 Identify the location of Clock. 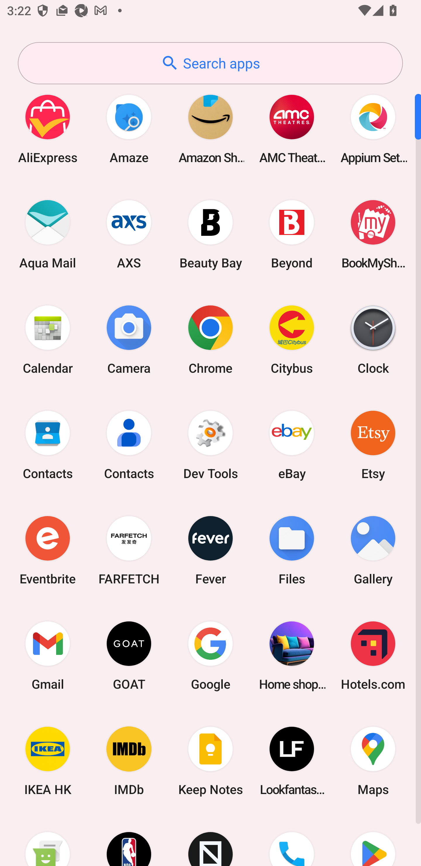
(373, 339).